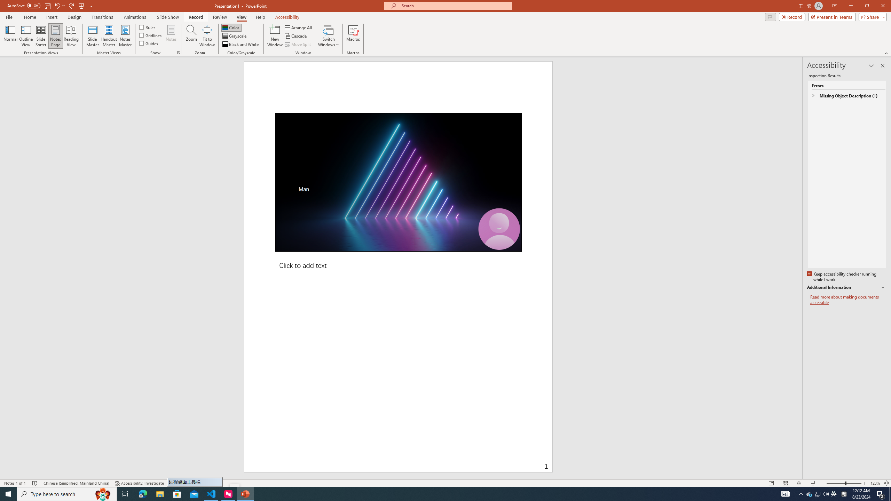 This screenshot has width=891, height=501. I want to click on New Window, so click(275, 36).